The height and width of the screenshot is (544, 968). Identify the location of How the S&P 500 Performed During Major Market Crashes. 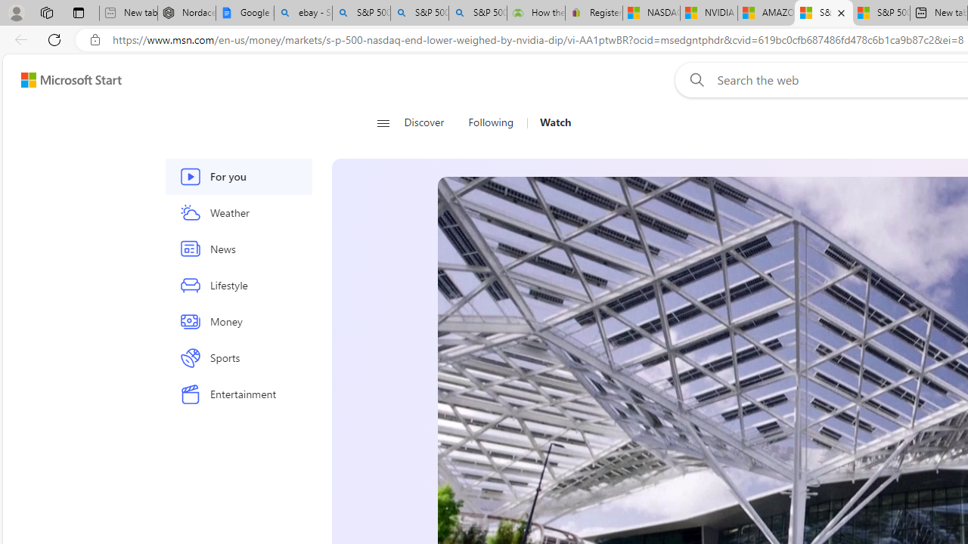
(535, 14).